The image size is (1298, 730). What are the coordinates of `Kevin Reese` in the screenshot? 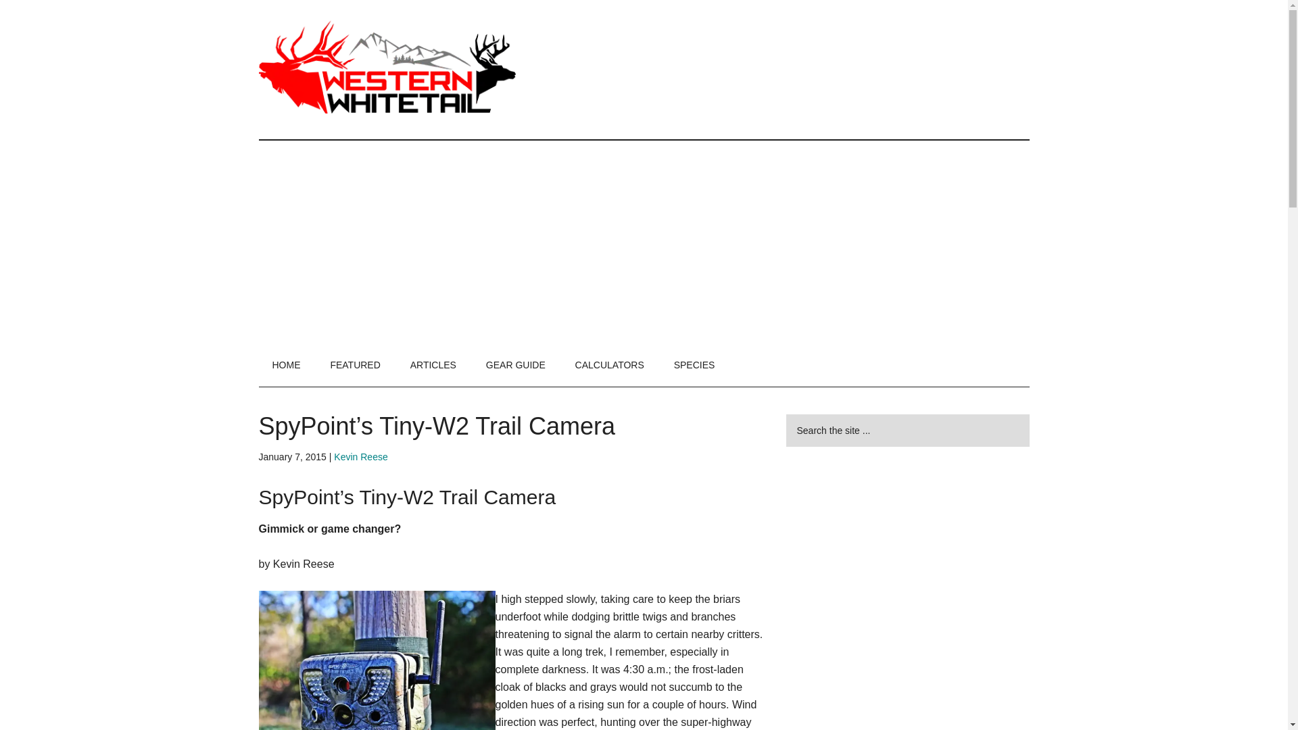 It's located at (360, 457).